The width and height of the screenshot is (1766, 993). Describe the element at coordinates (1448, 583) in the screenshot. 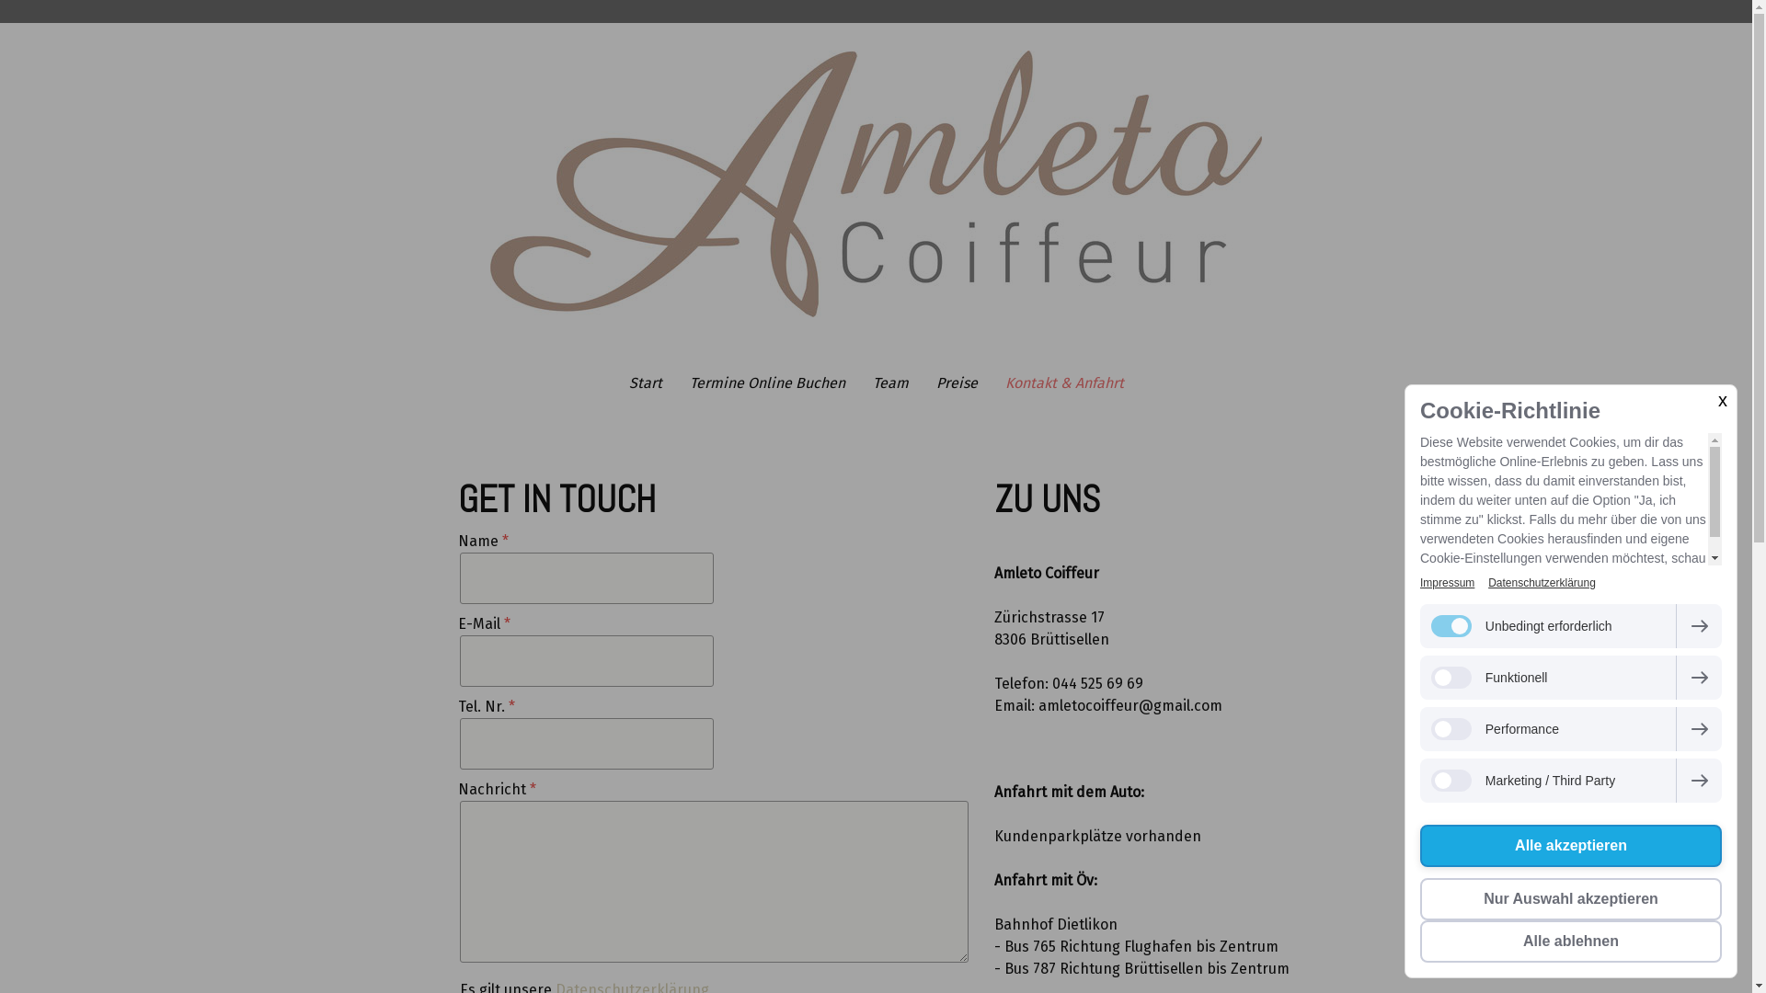

I see `Impressum` at that location.